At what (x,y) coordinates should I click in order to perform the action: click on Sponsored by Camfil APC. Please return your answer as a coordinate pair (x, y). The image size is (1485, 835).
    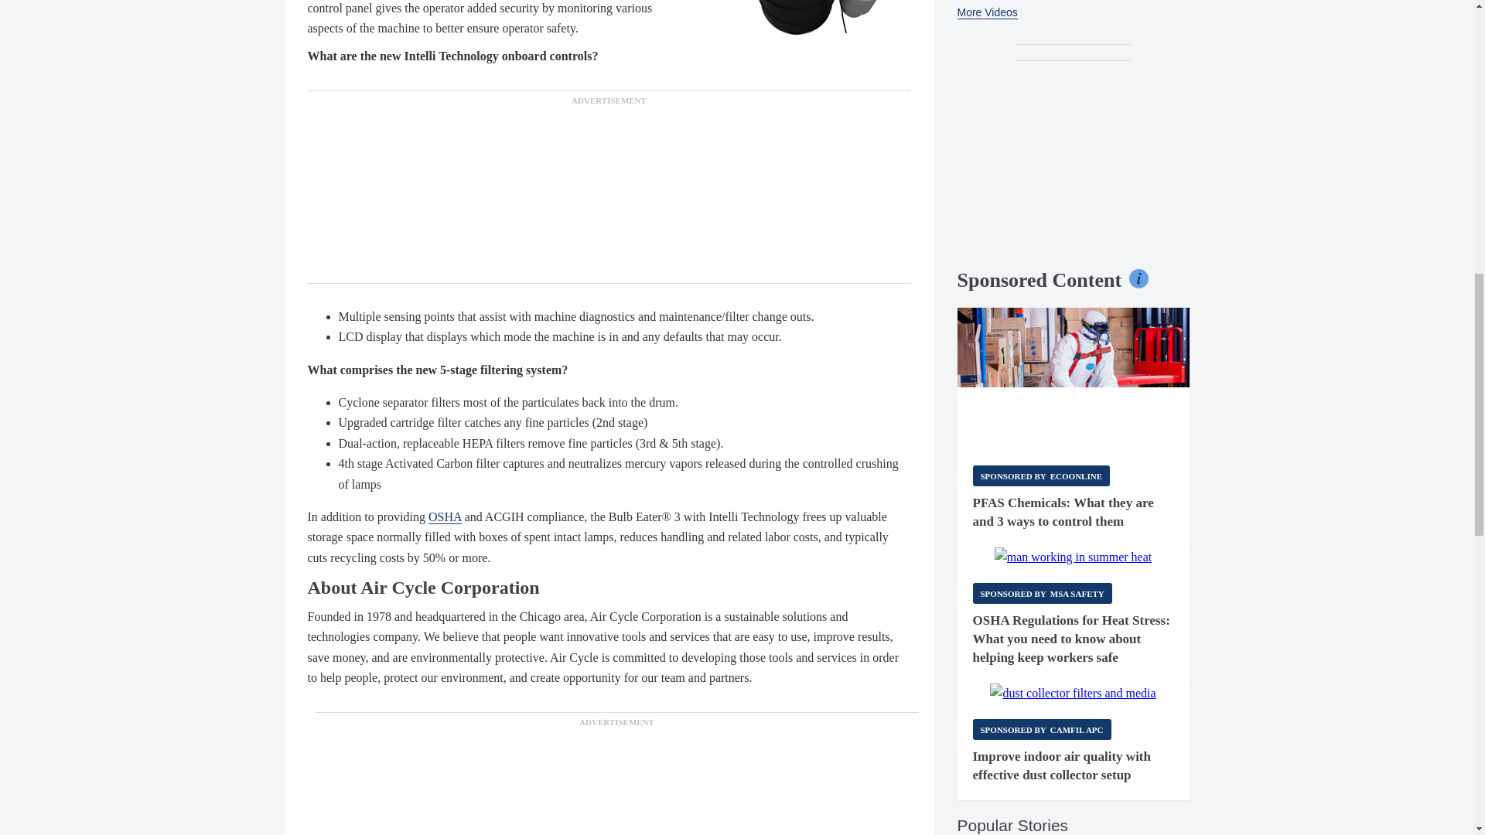
    Looking at the image, I should click on (1041, 728).